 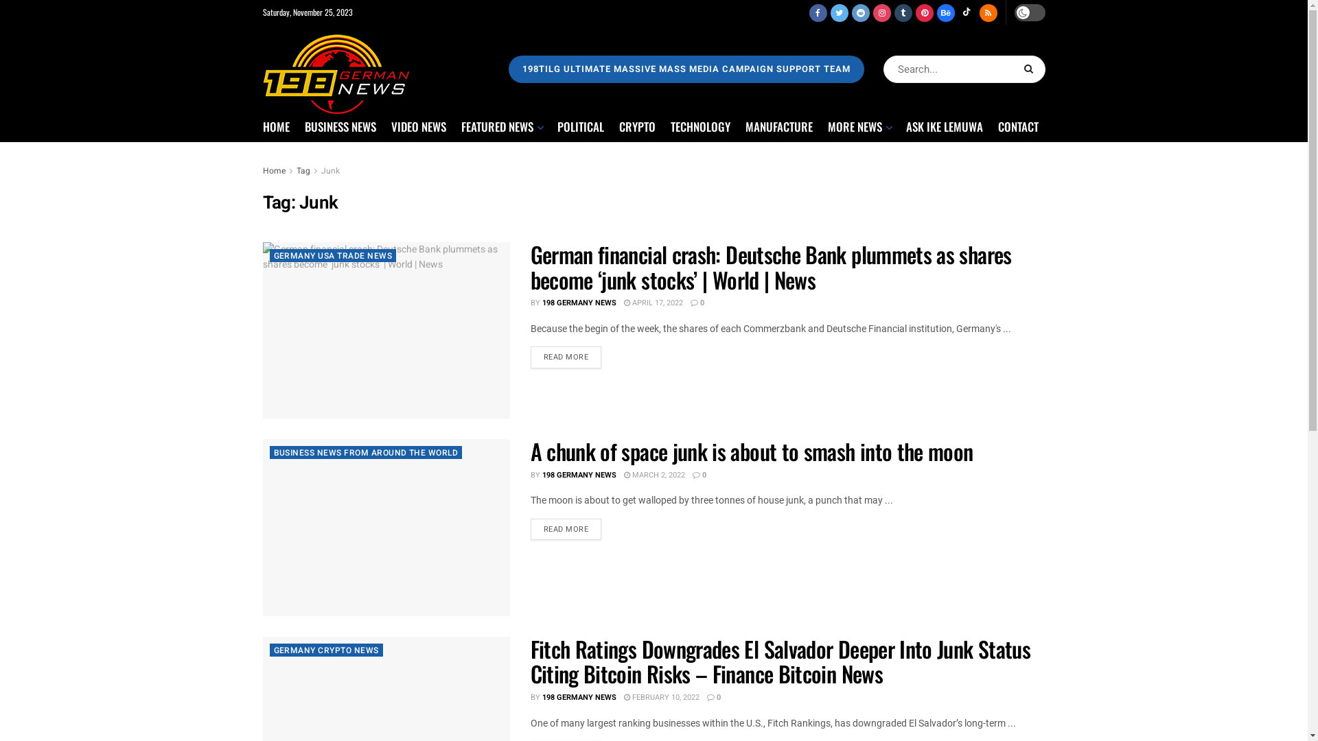 I want to click on POLITICAL, so click(x=581, y=126).